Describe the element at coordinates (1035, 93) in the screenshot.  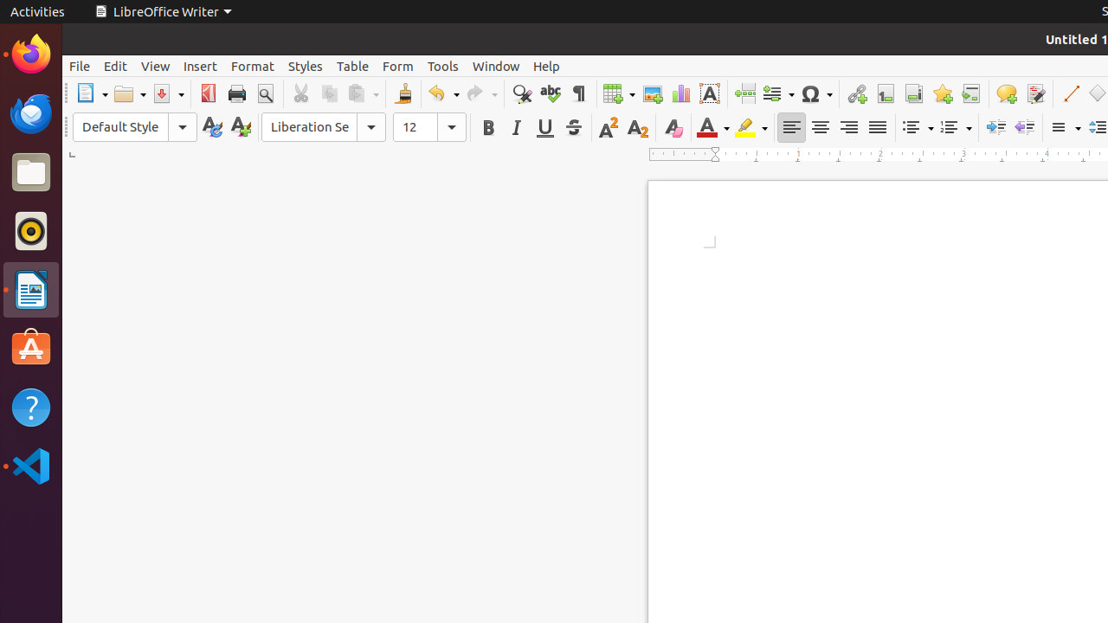
I see `Track Changes Functions` at that location.